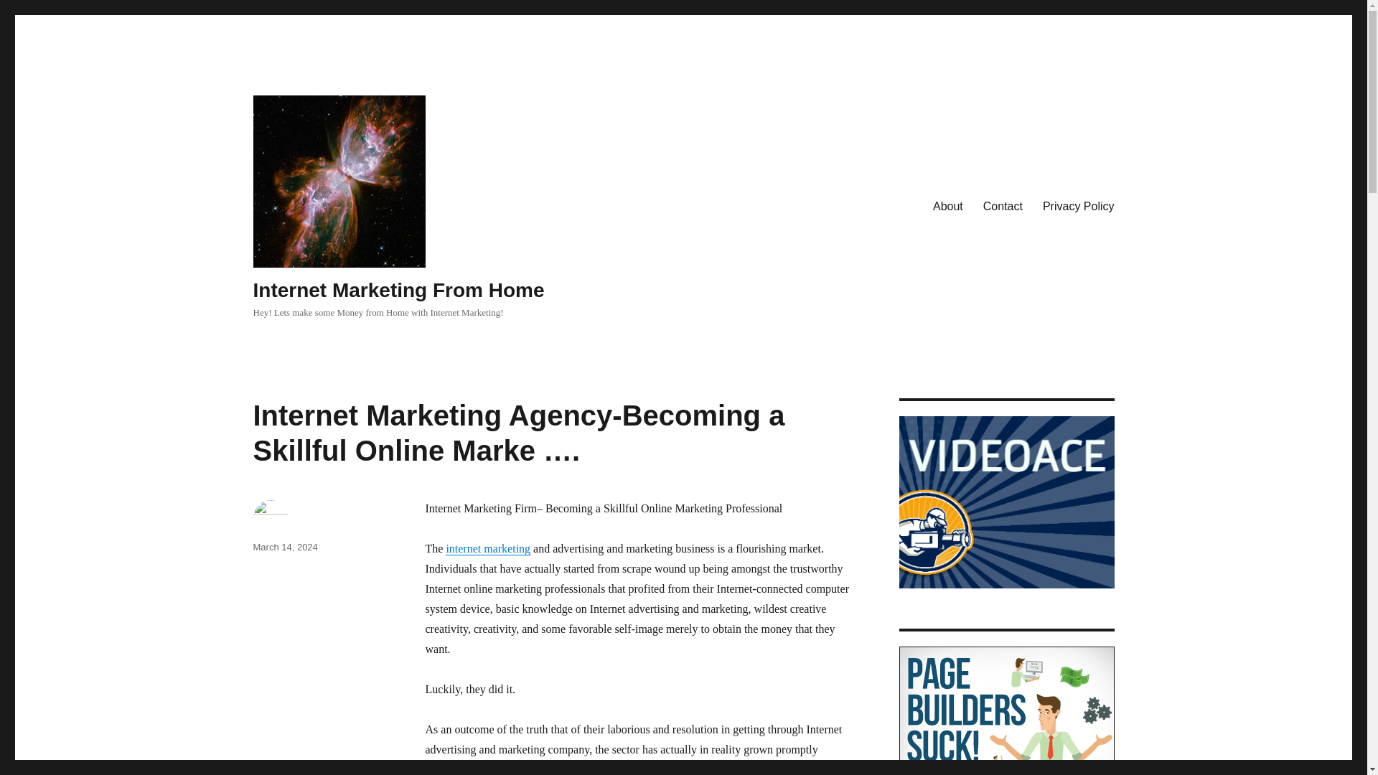 The height and width of the screenshot is (775, 1378). I want to click on March 14, 2024, so click(284, 547).